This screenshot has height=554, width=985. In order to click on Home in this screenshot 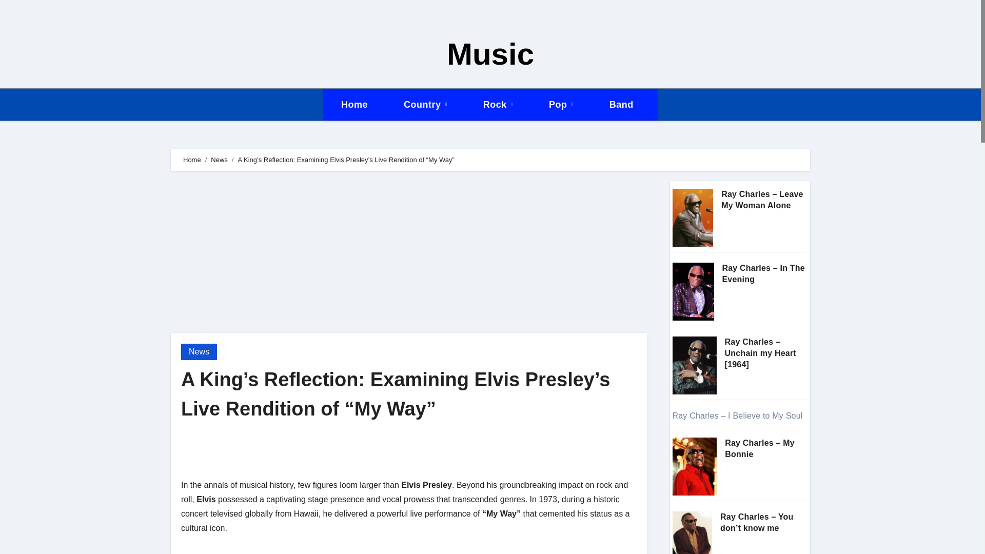, I will do `click(192, 159)`.